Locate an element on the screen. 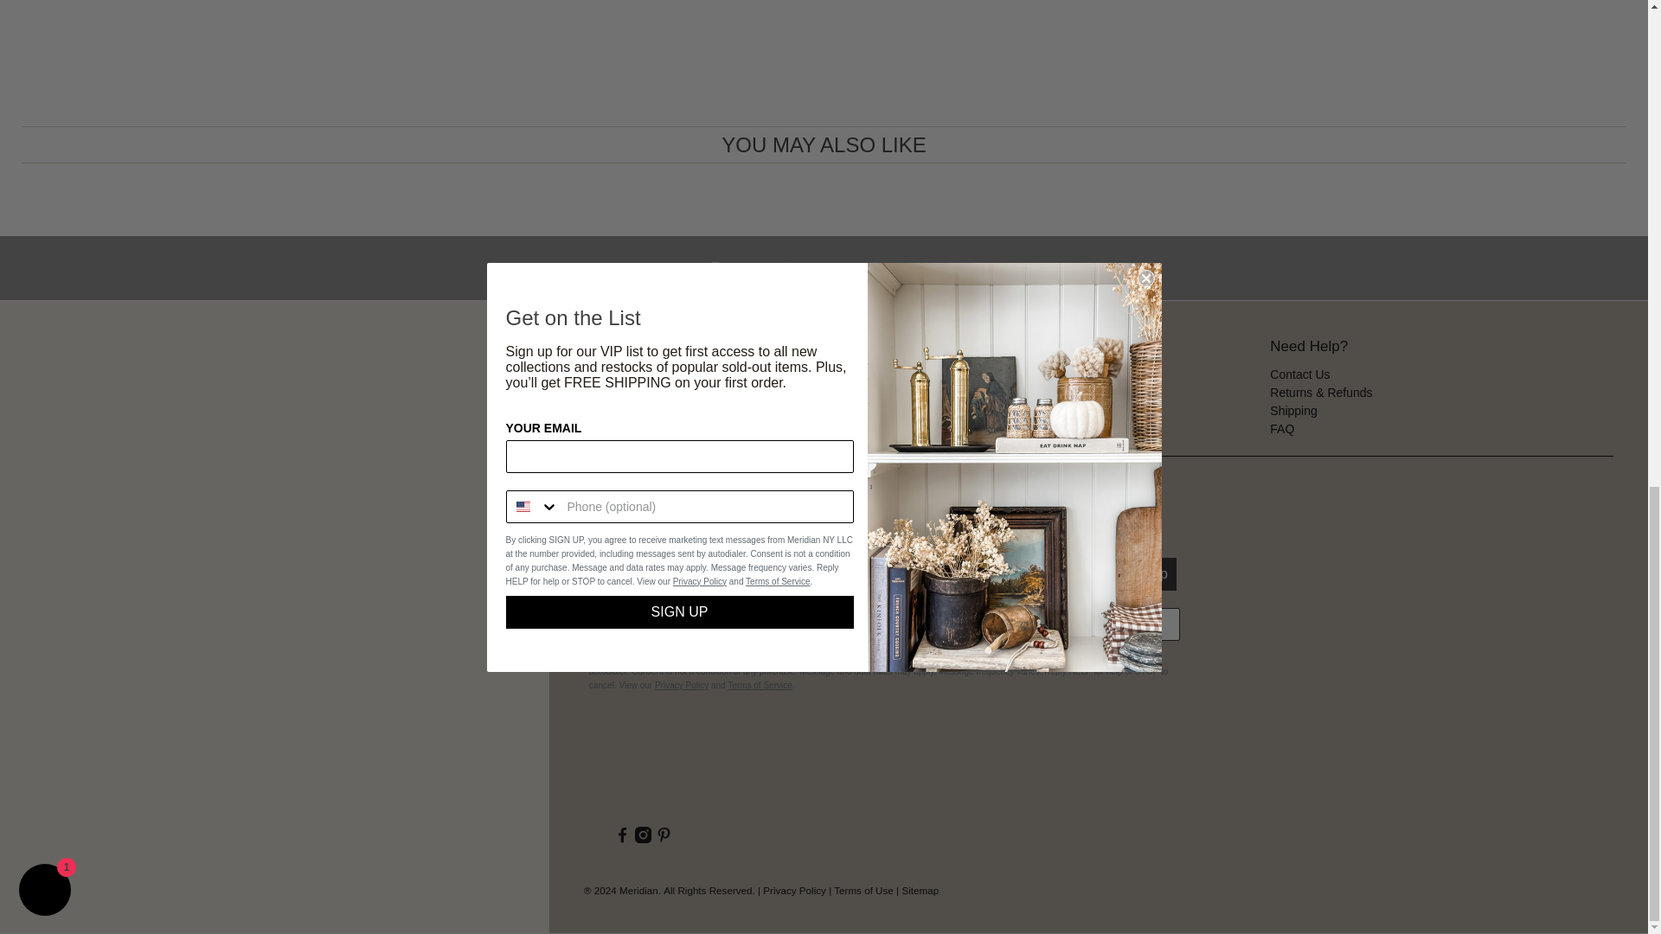  Sitemap is located at coordinates (920, 889).